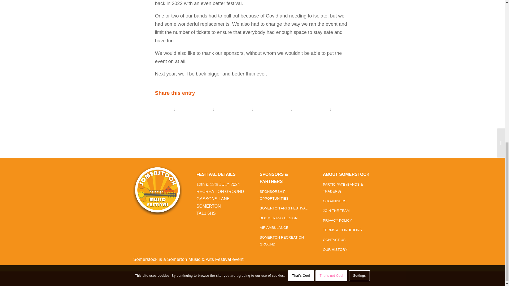 Image resolution: width=509 pixels, height=286 pixels. Describe the element at coordinates (279, 218) in the screenshot. I see `BOOMERANG DESIGN` at that location.